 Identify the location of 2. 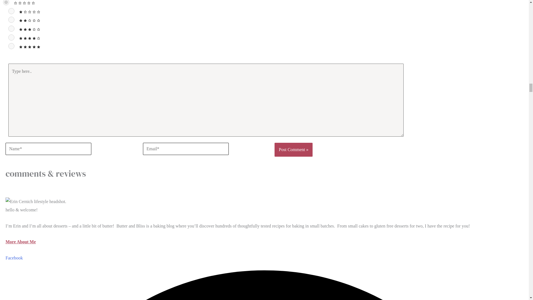
(11, 20).